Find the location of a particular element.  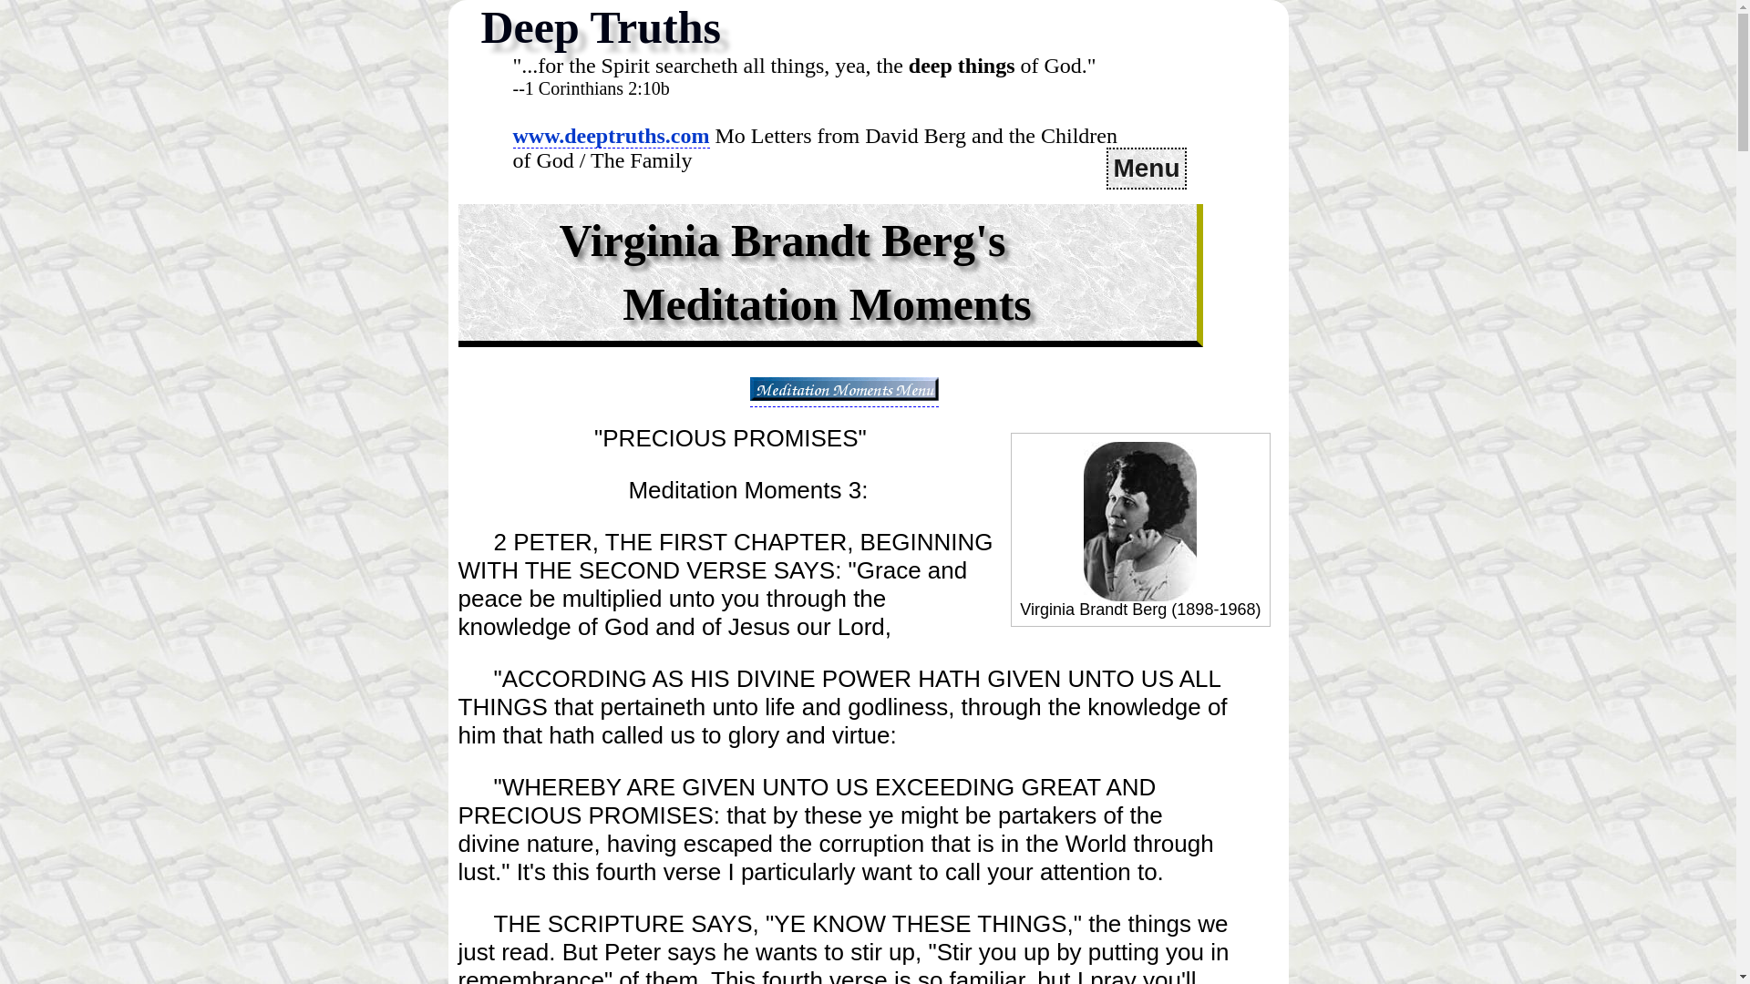

Menu is located at coordinates (1146, 169).